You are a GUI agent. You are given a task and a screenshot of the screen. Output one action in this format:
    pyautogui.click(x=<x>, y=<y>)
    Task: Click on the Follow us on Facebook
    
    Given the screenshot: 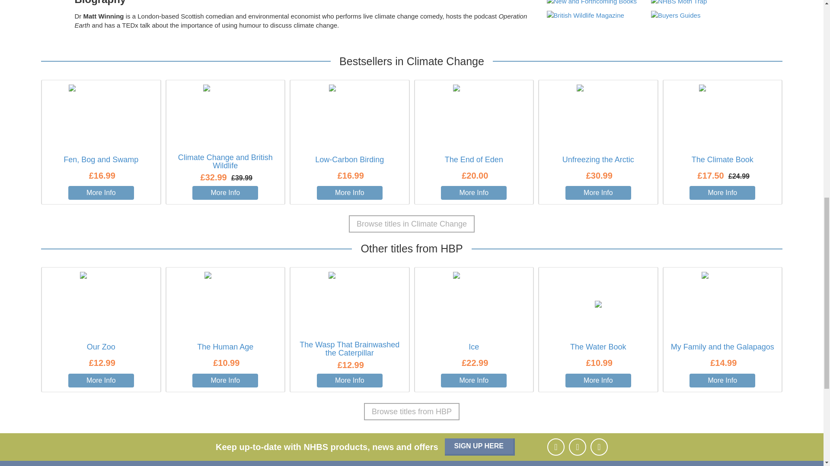 What is the action you would take?
    pyautogui.click(x=555, y=447)
    